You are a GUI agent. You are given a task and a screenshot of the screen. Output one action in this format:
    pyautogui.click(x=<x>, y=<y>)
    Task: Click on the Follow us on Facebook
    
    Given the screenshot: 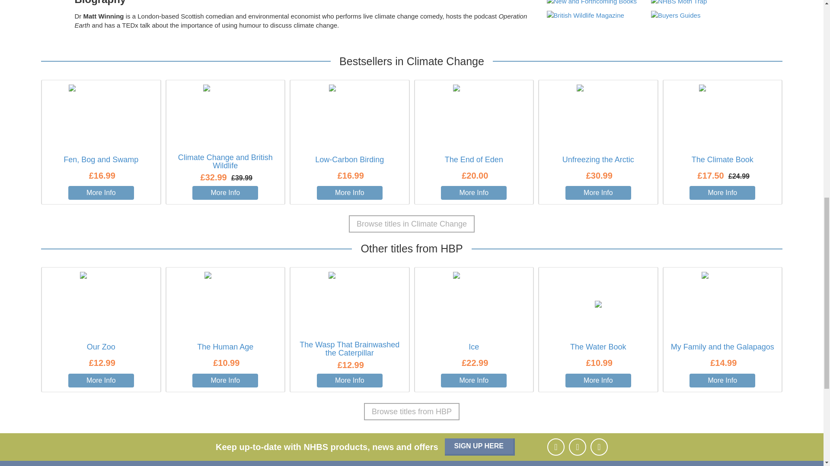 What is the action you would take?
    pyautogui.click(x=555, y=447)
    